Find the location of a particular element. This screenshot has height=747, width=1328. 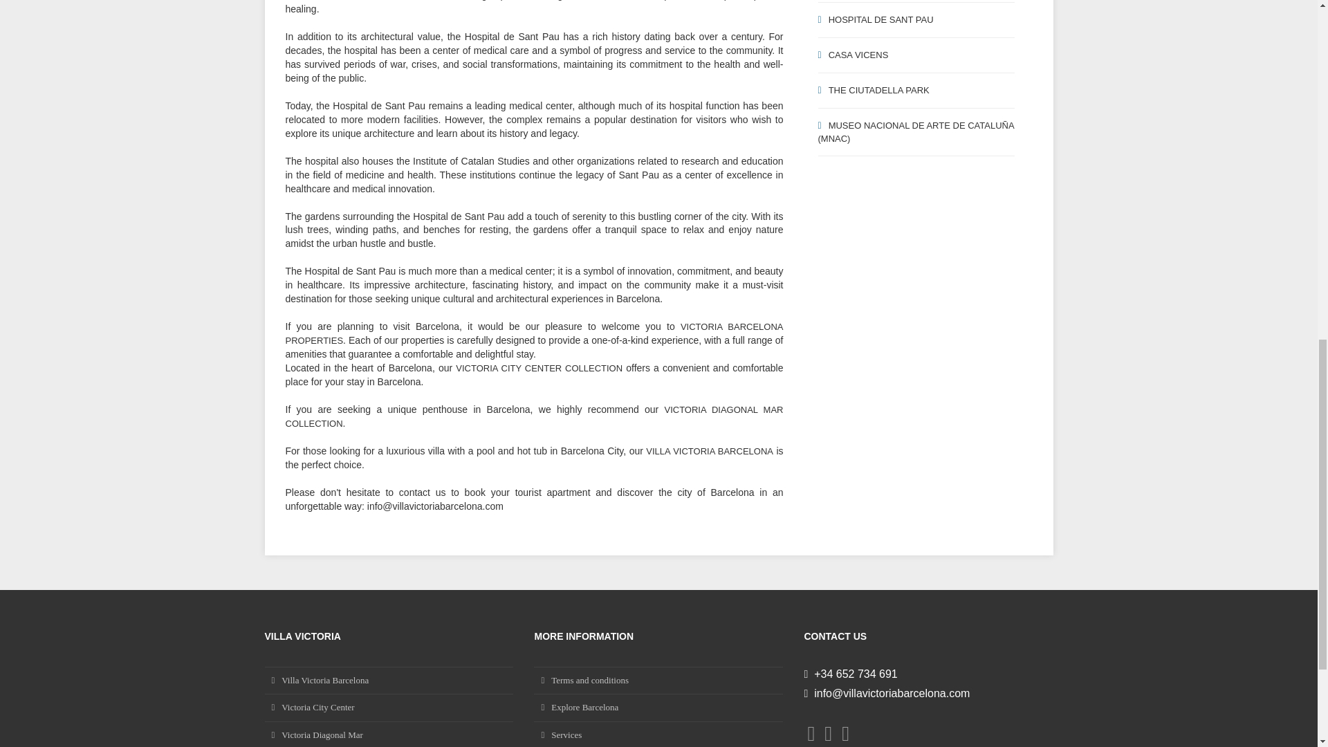

Terms and conditions is located at coordinates (658, 681).